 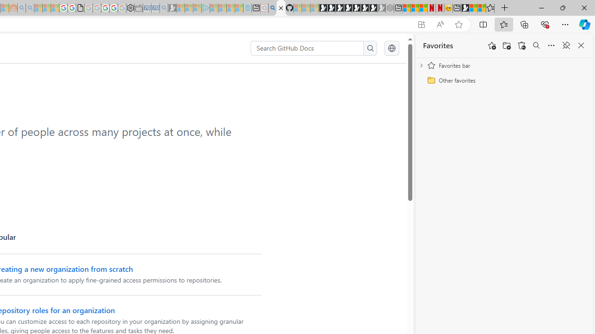 I want to click on Organizations and teams documentation - GitHub Docs, so click(x=281, y=8).